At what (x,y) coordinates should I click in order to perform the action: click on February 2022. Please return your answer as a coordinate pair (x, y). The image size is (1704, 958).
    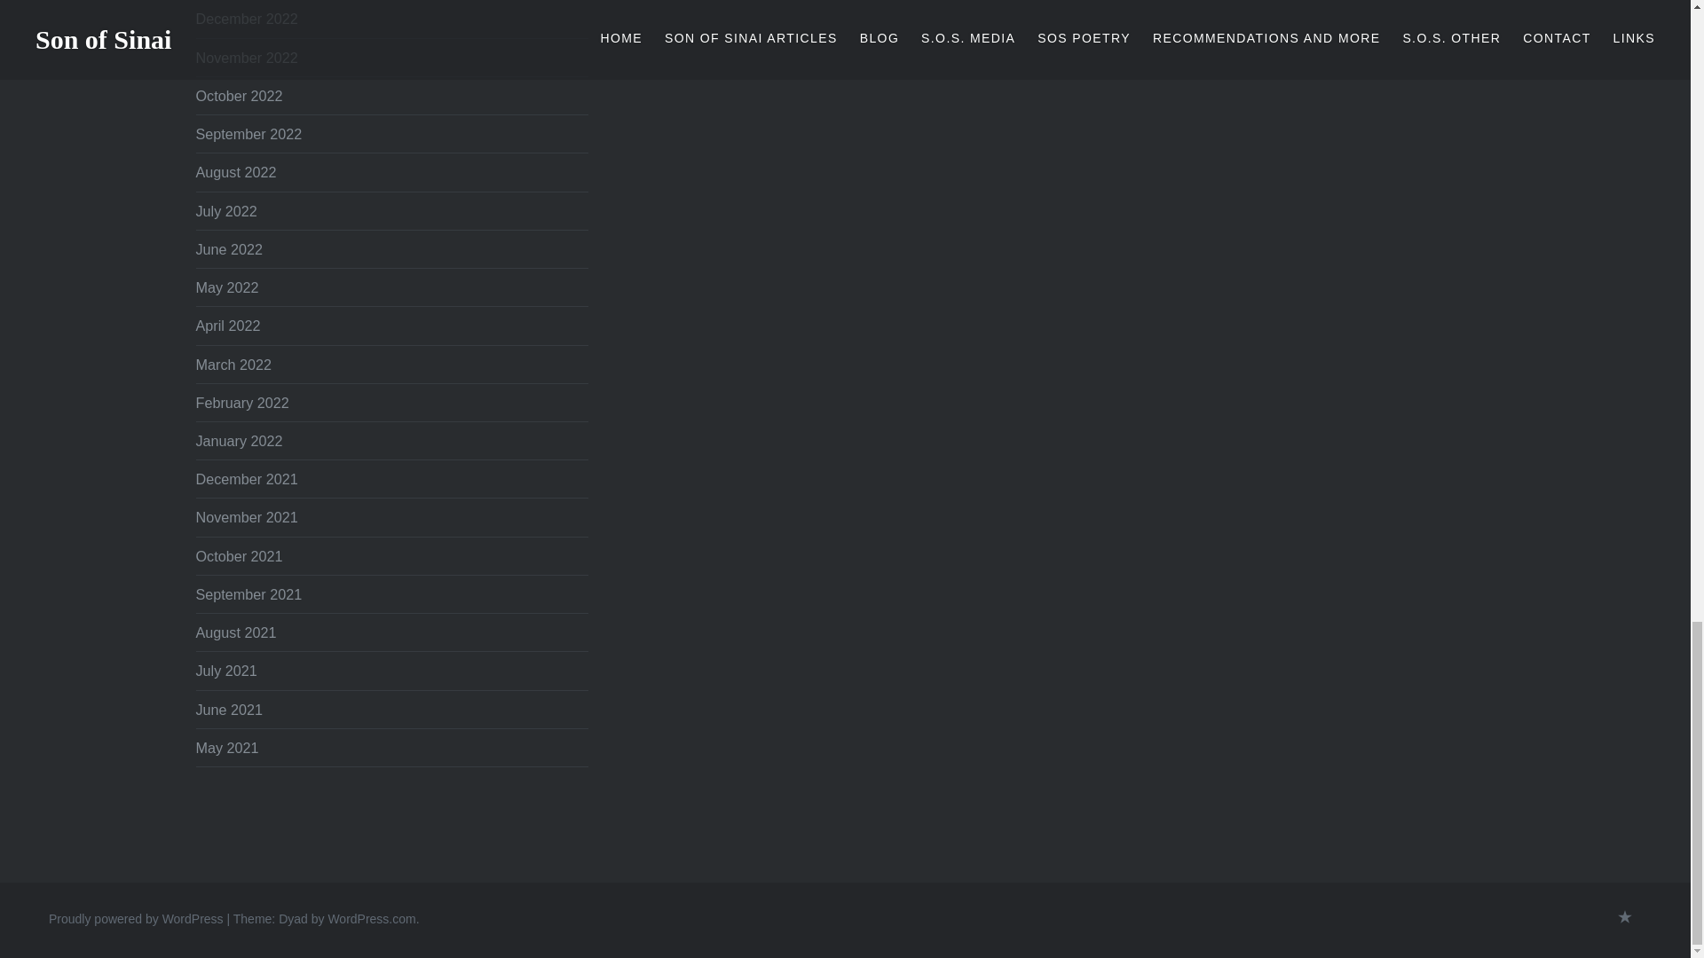
    Looking at the image, I should click on (241, 403).